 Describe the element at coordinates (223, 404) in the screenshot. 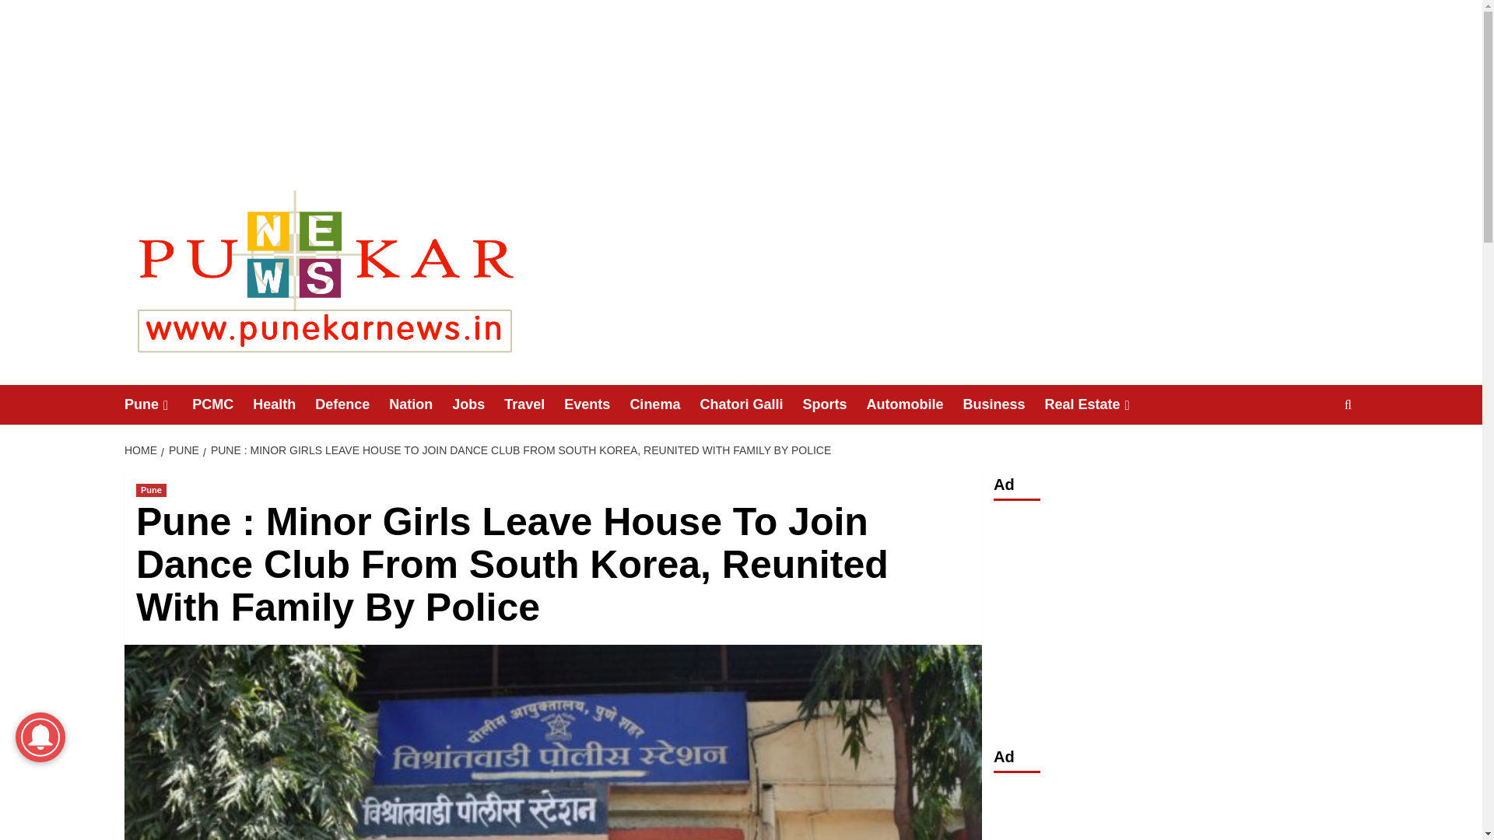

I see `PCMC` at that location.